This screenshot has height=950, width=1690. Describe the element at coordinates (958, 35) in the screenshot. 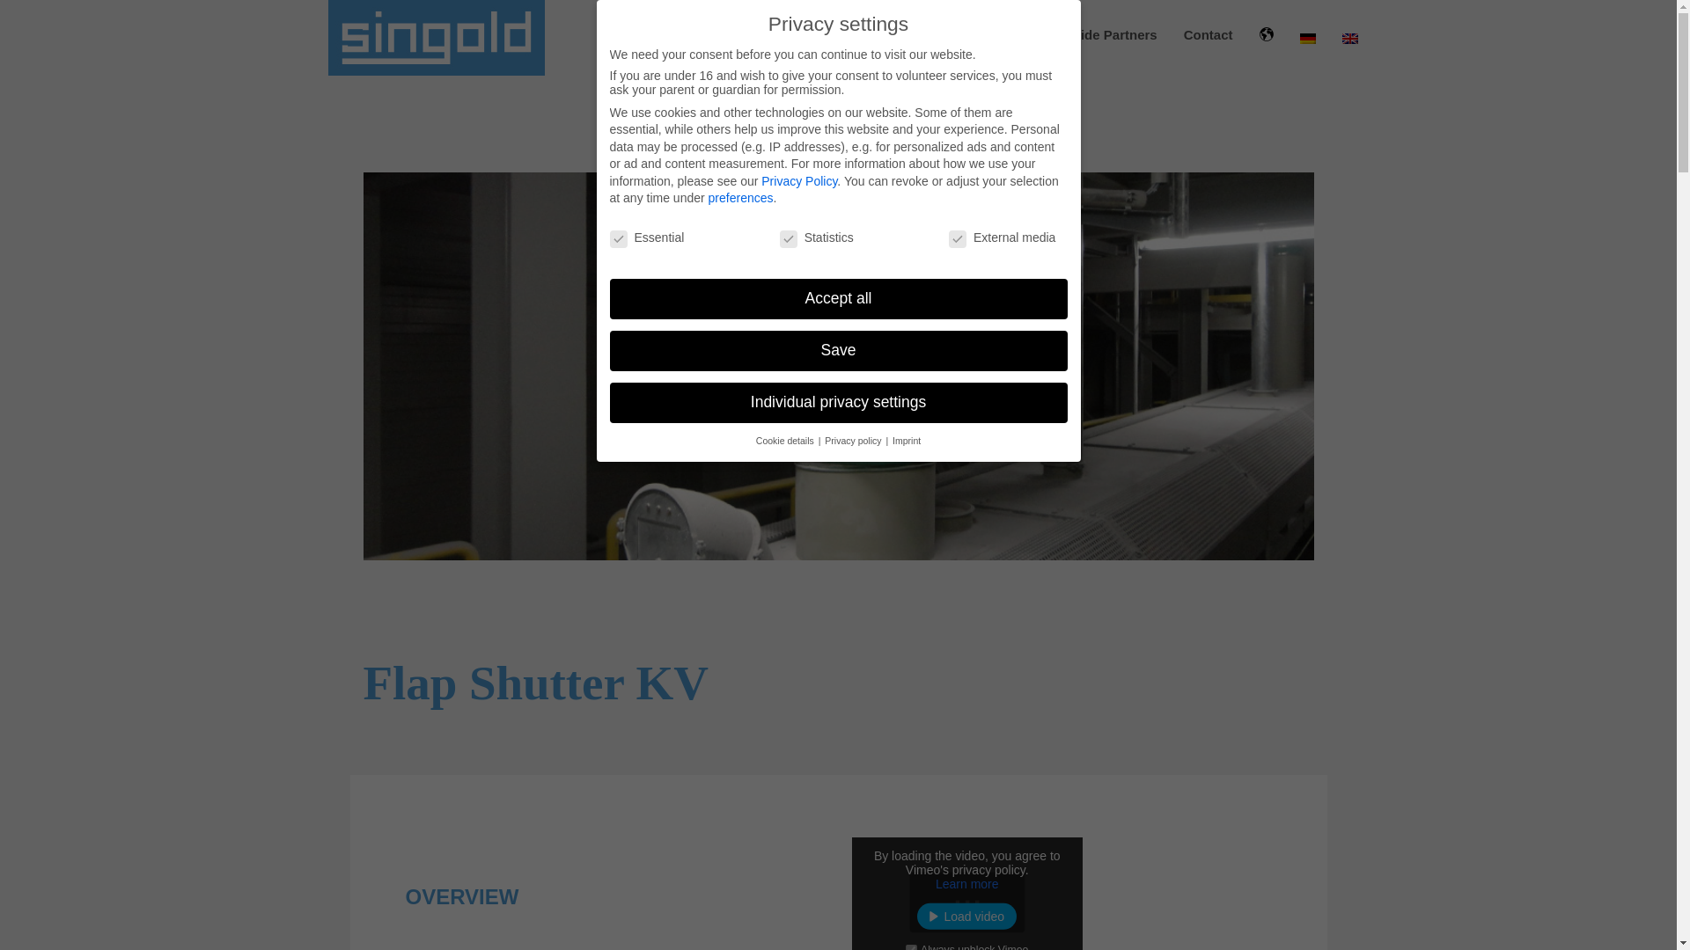

I see `Intl. Downloads` at that location.